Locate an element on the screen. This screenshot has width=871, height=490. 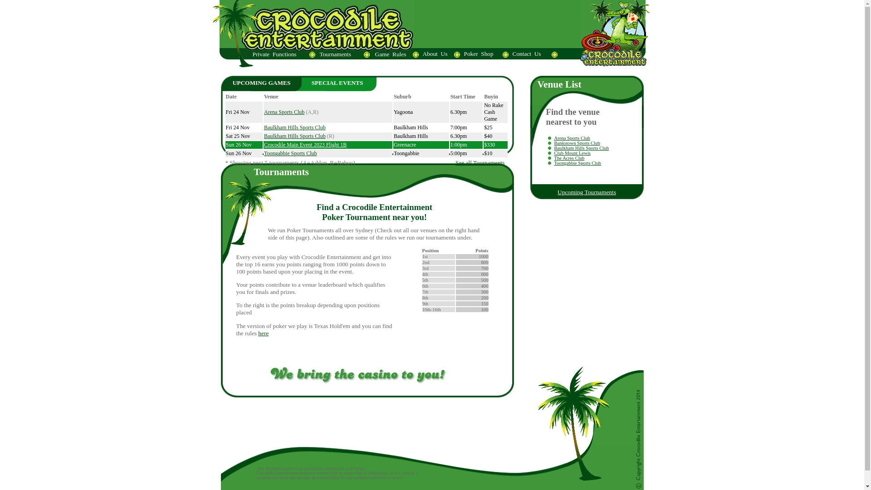
Crocodile Main Event 2023 Flight 1B is located at coordinates (305, 144).